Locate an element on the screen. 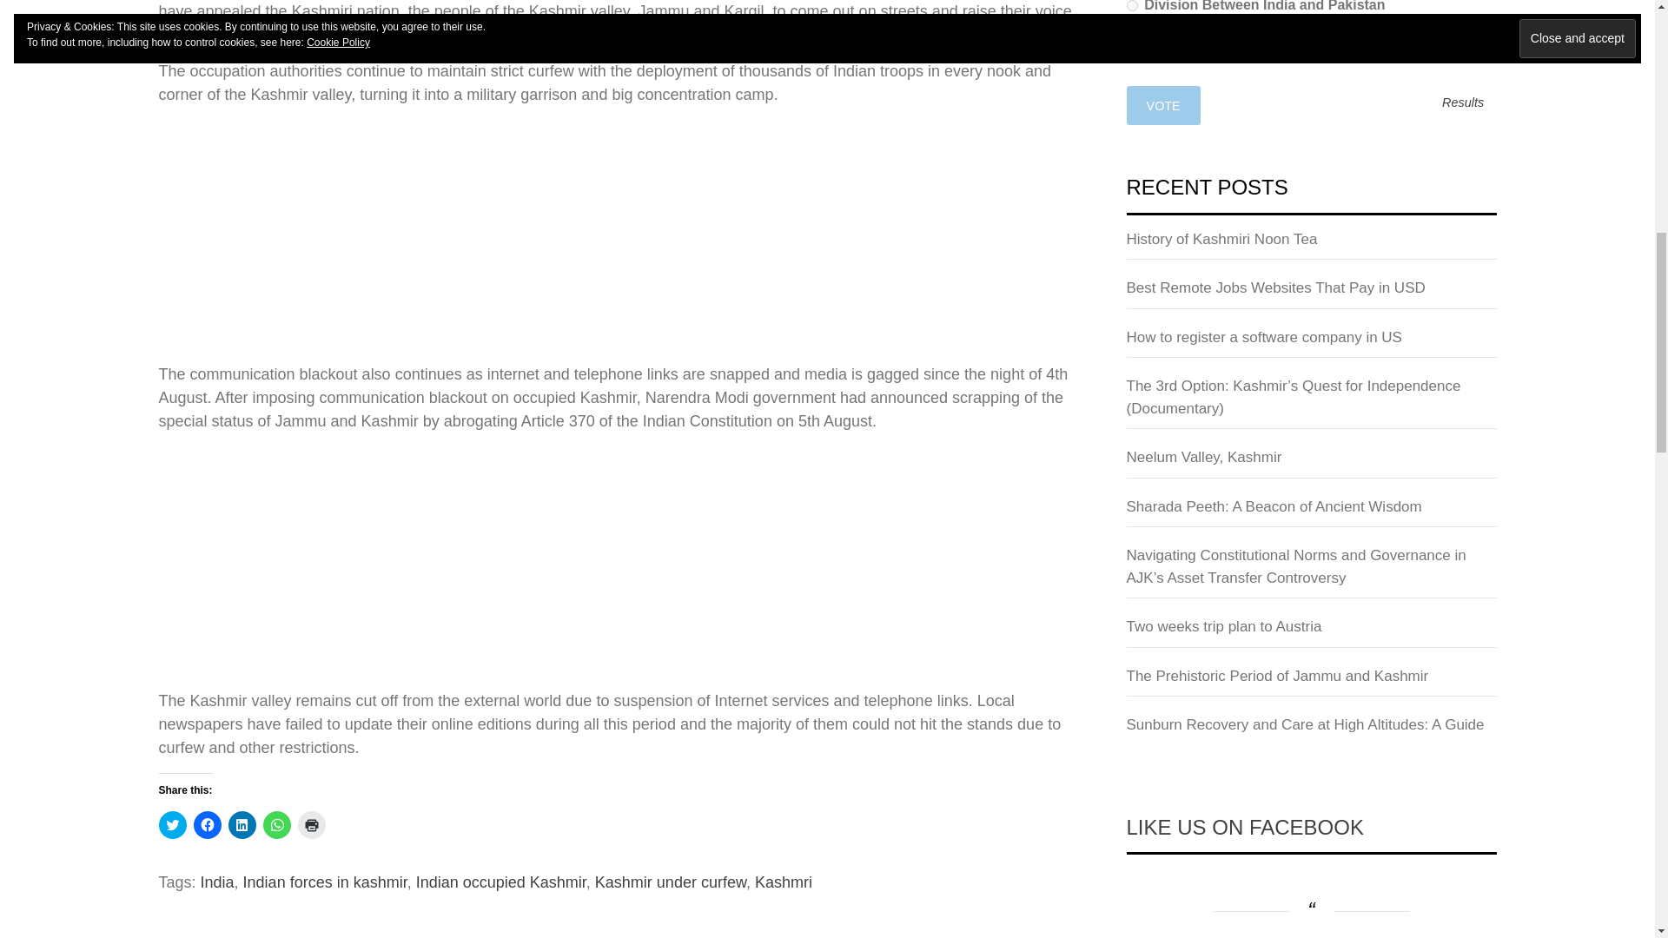  Click to print is located at coordinates (311, 825).